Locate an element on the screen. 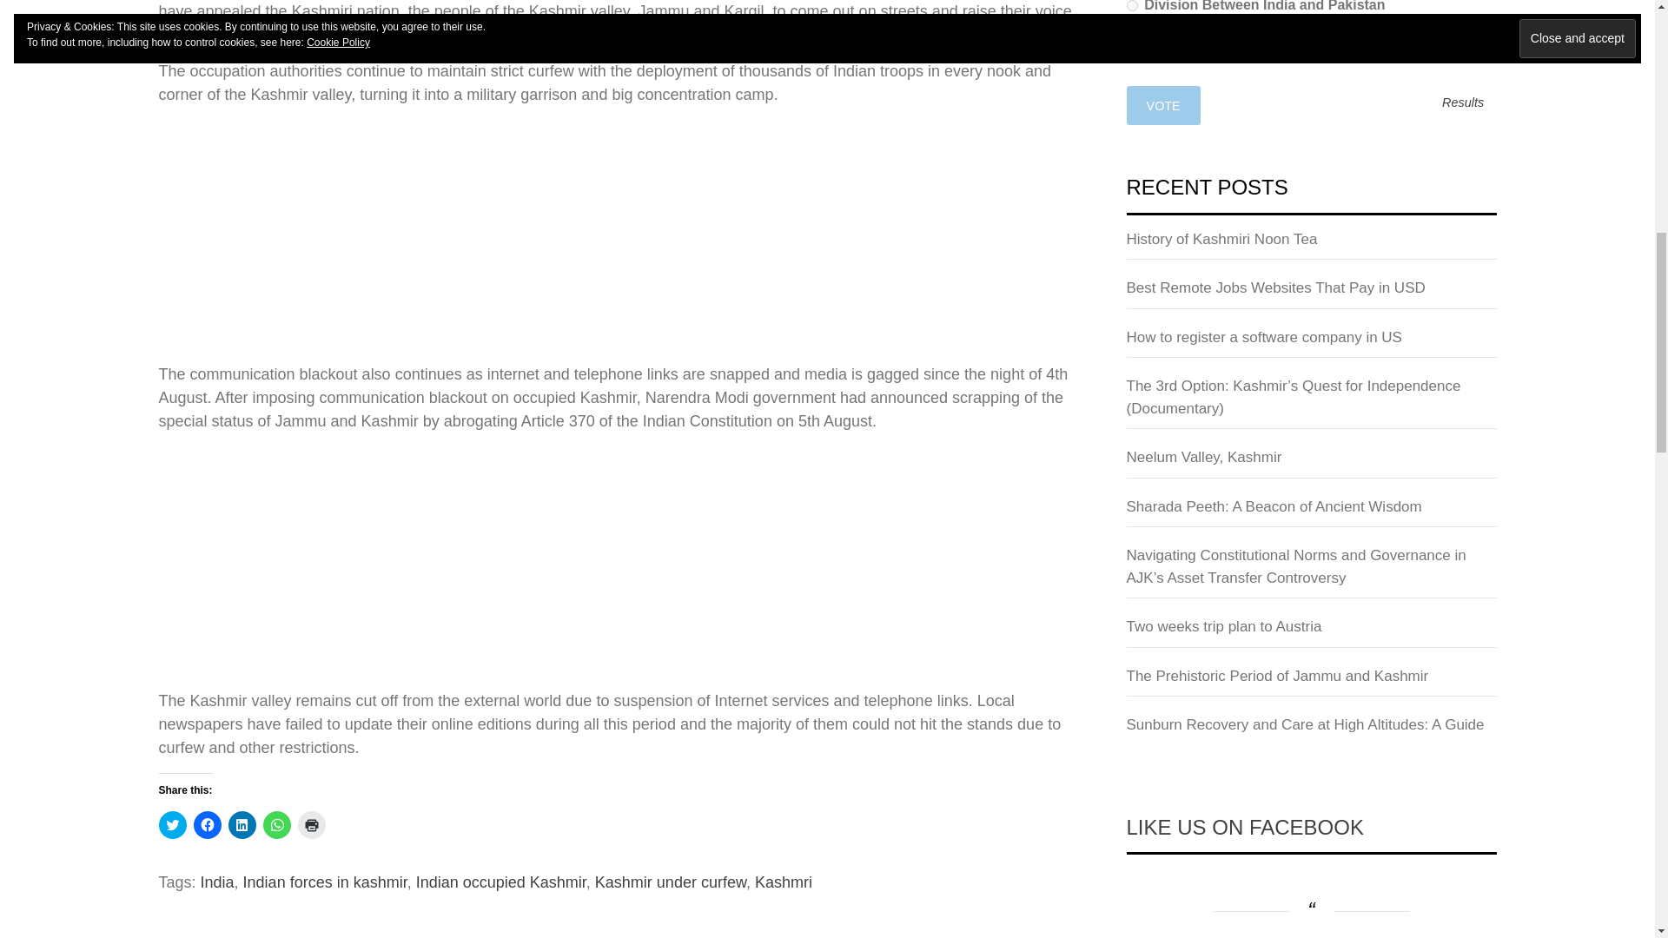  Click to print is located at coordinates (311, 825).